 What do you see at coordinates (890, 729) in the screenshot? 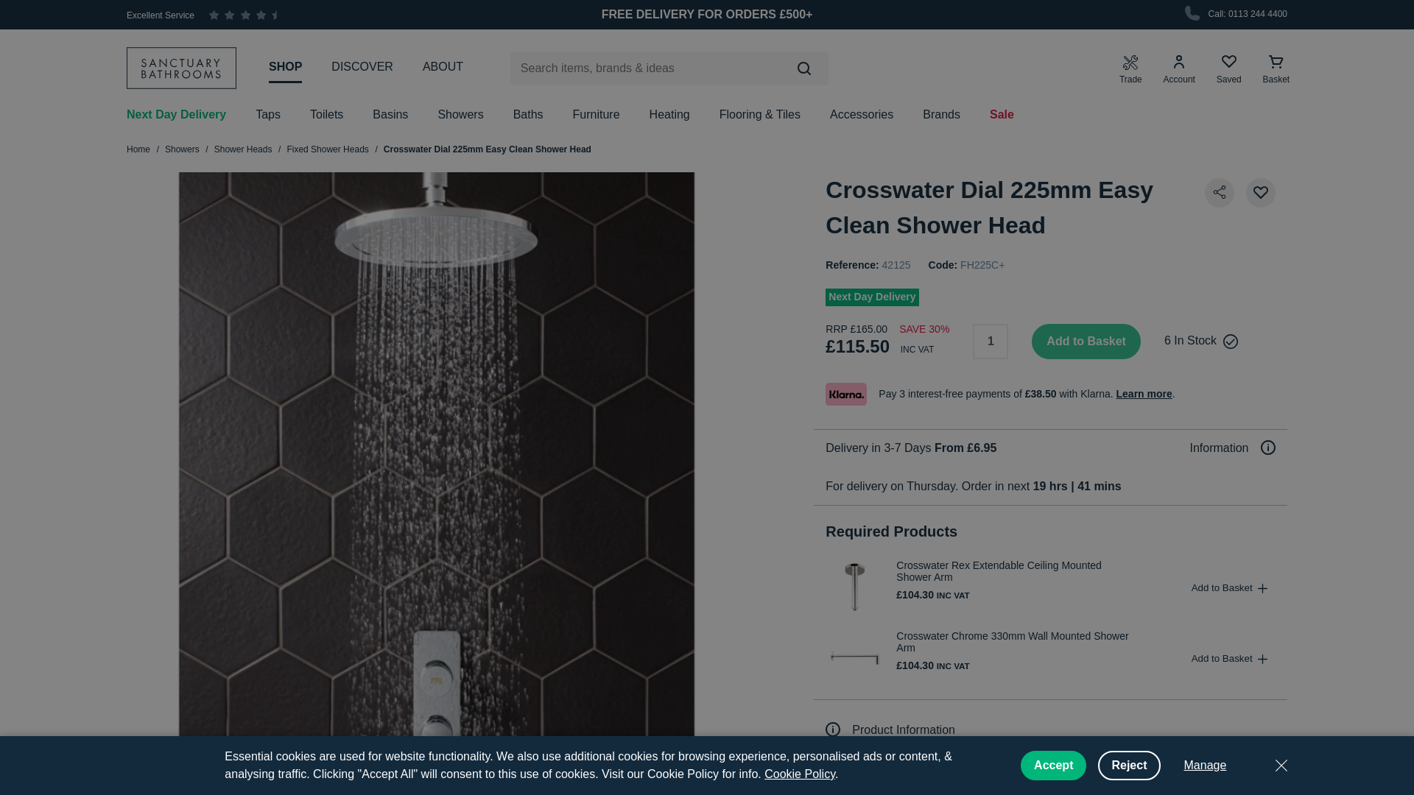
I see `Product Information` at bounding box center [890, 729].